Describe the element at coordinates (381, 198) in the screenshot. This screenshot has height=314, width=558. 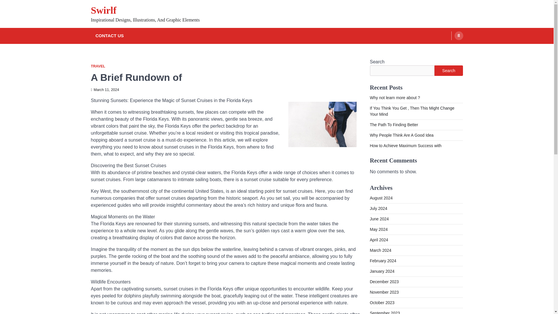
I see `August 2024` at that location.